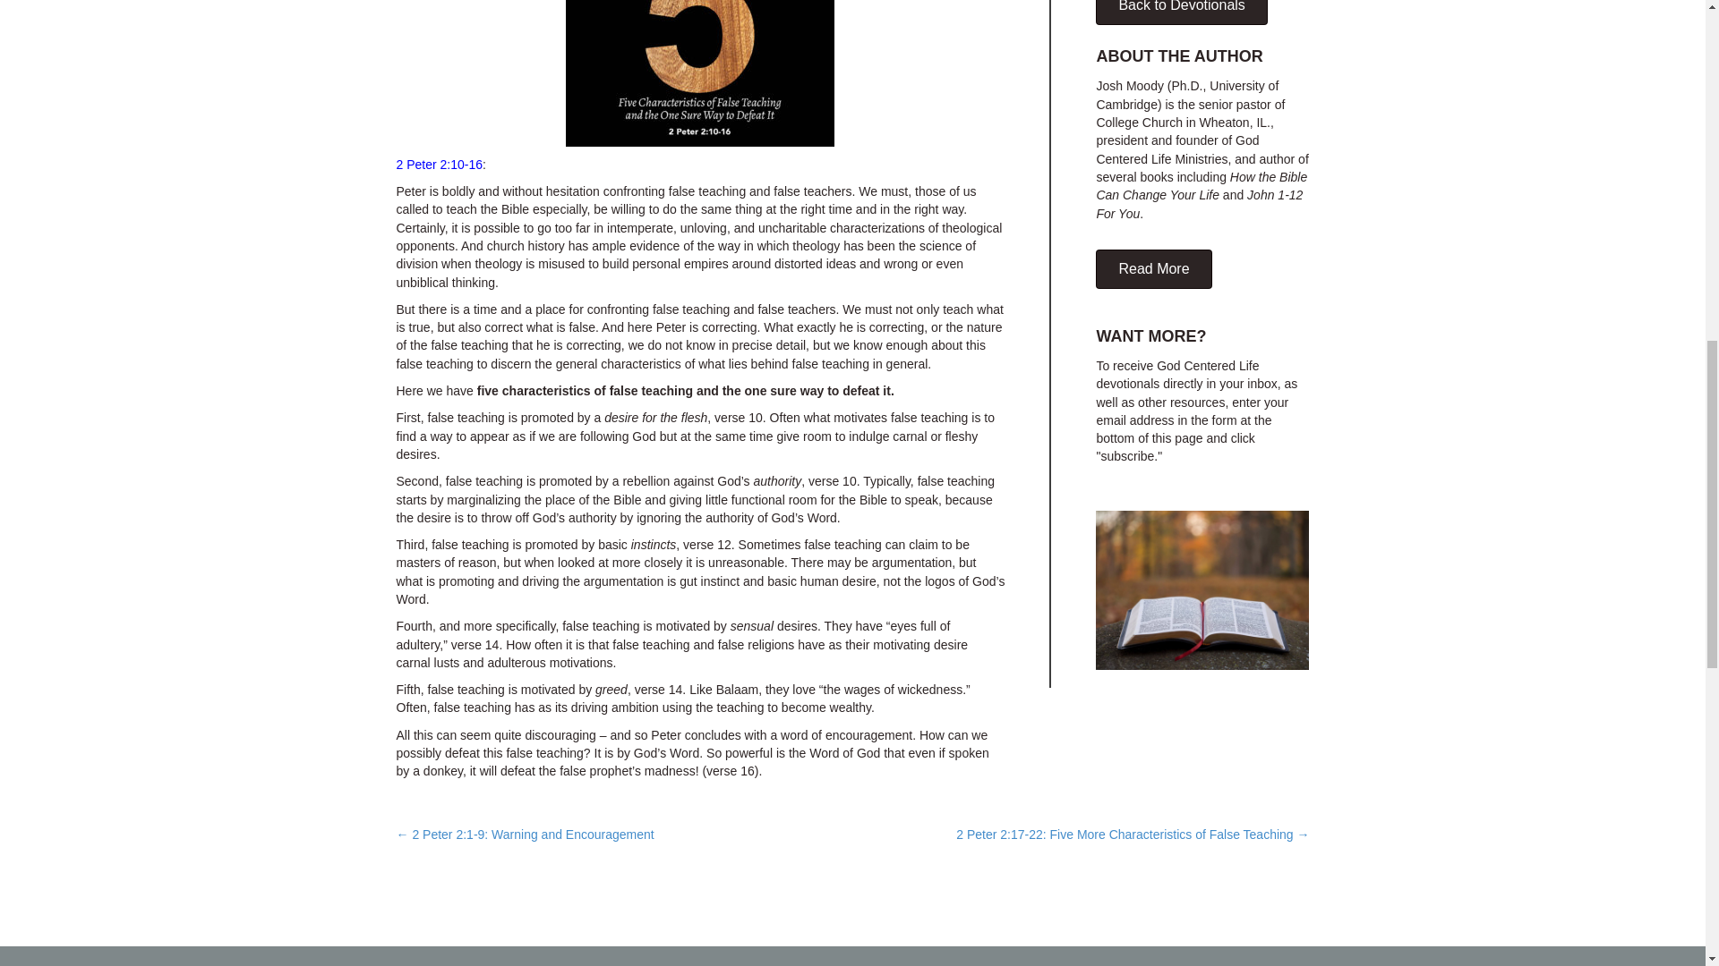 The width and height of the screenshot is (1719, 966). Describe the element at coordinates (1153, 268) in the screenshot. I see `Read More` at that location.